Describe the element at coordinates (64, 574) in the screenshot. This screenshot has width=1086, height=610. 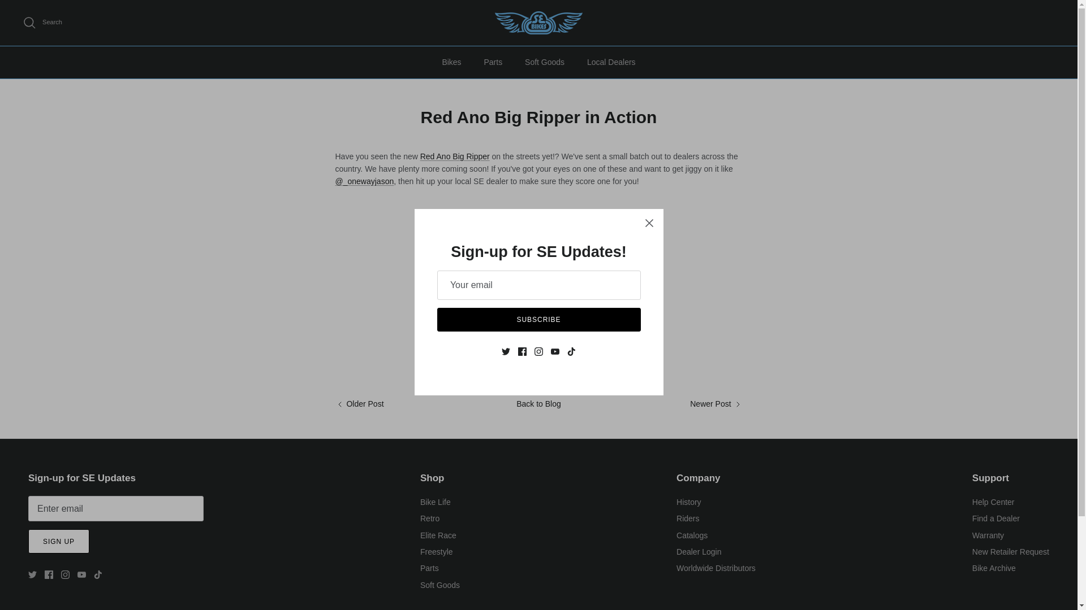
I see `Instagram` at that location.